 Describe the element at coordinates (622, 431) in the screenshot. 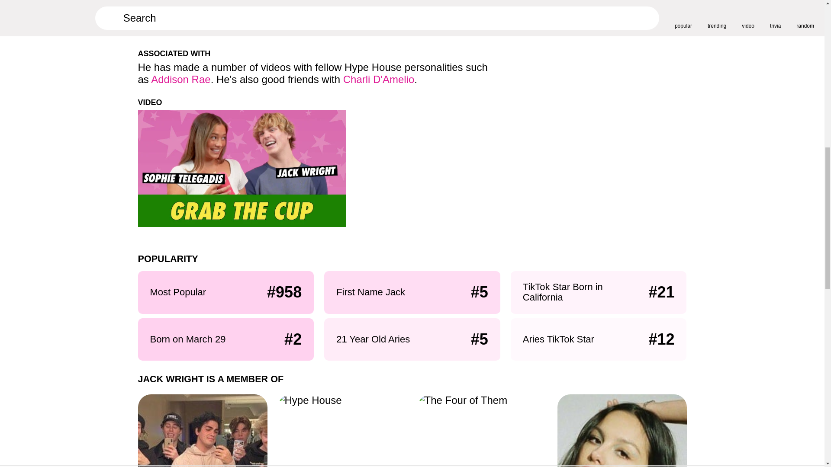

I see `21 Year Olds` at that location.